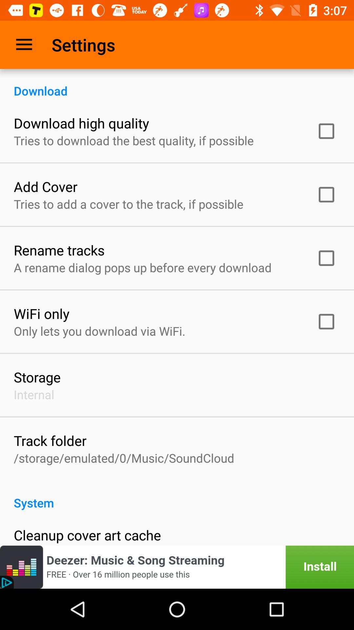  What do you see at coordinates (124, 458) in the screenshot?
I see `open the storage emulated 0` at bounding box center [124, 458].